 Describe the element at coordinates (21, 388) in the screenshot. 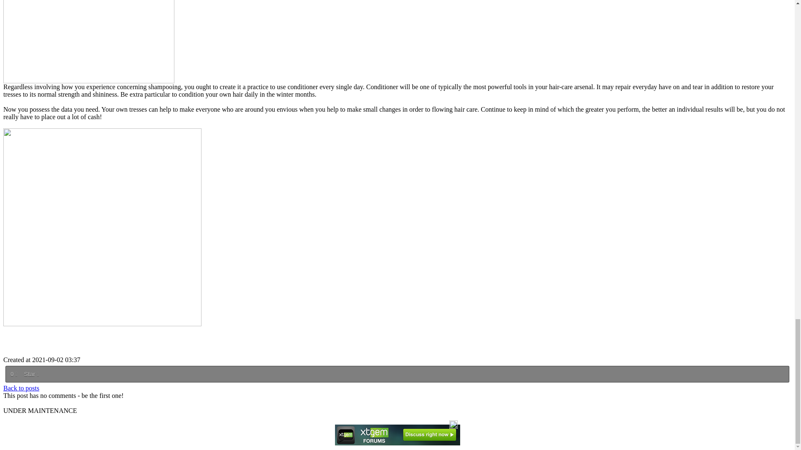

I see `Back to posts` at that location.